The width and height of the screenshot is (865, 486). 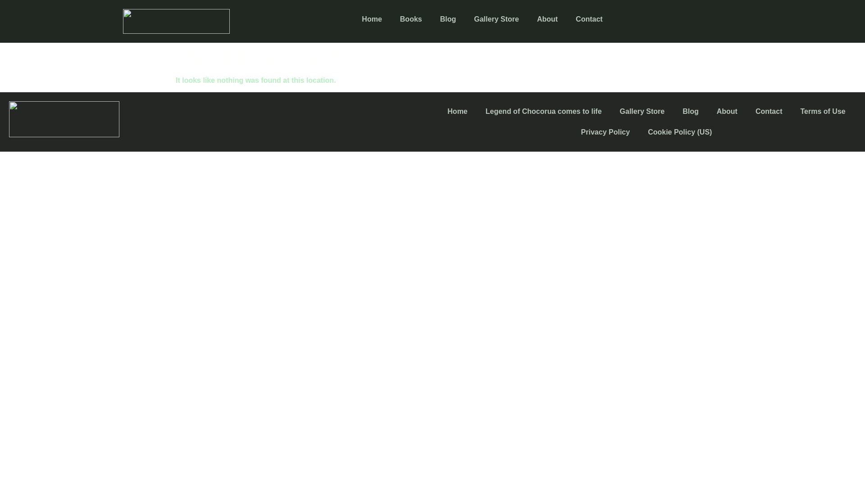 What do you see at coordinates (411, 19) in the screenshot?
I see `Books` at bounding box center [411, 19].